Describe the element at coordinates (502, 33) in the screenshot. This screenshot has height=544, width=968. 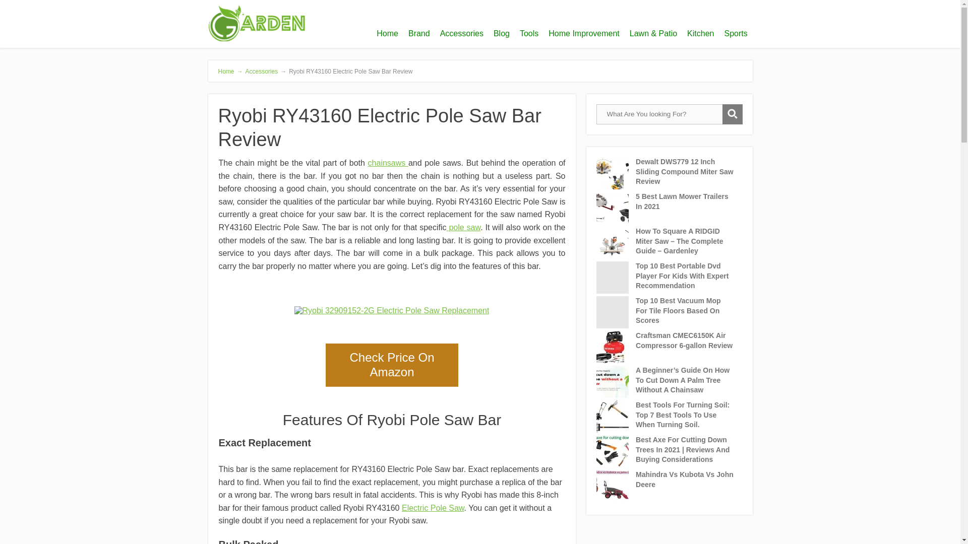
I see `Blog` at that location.